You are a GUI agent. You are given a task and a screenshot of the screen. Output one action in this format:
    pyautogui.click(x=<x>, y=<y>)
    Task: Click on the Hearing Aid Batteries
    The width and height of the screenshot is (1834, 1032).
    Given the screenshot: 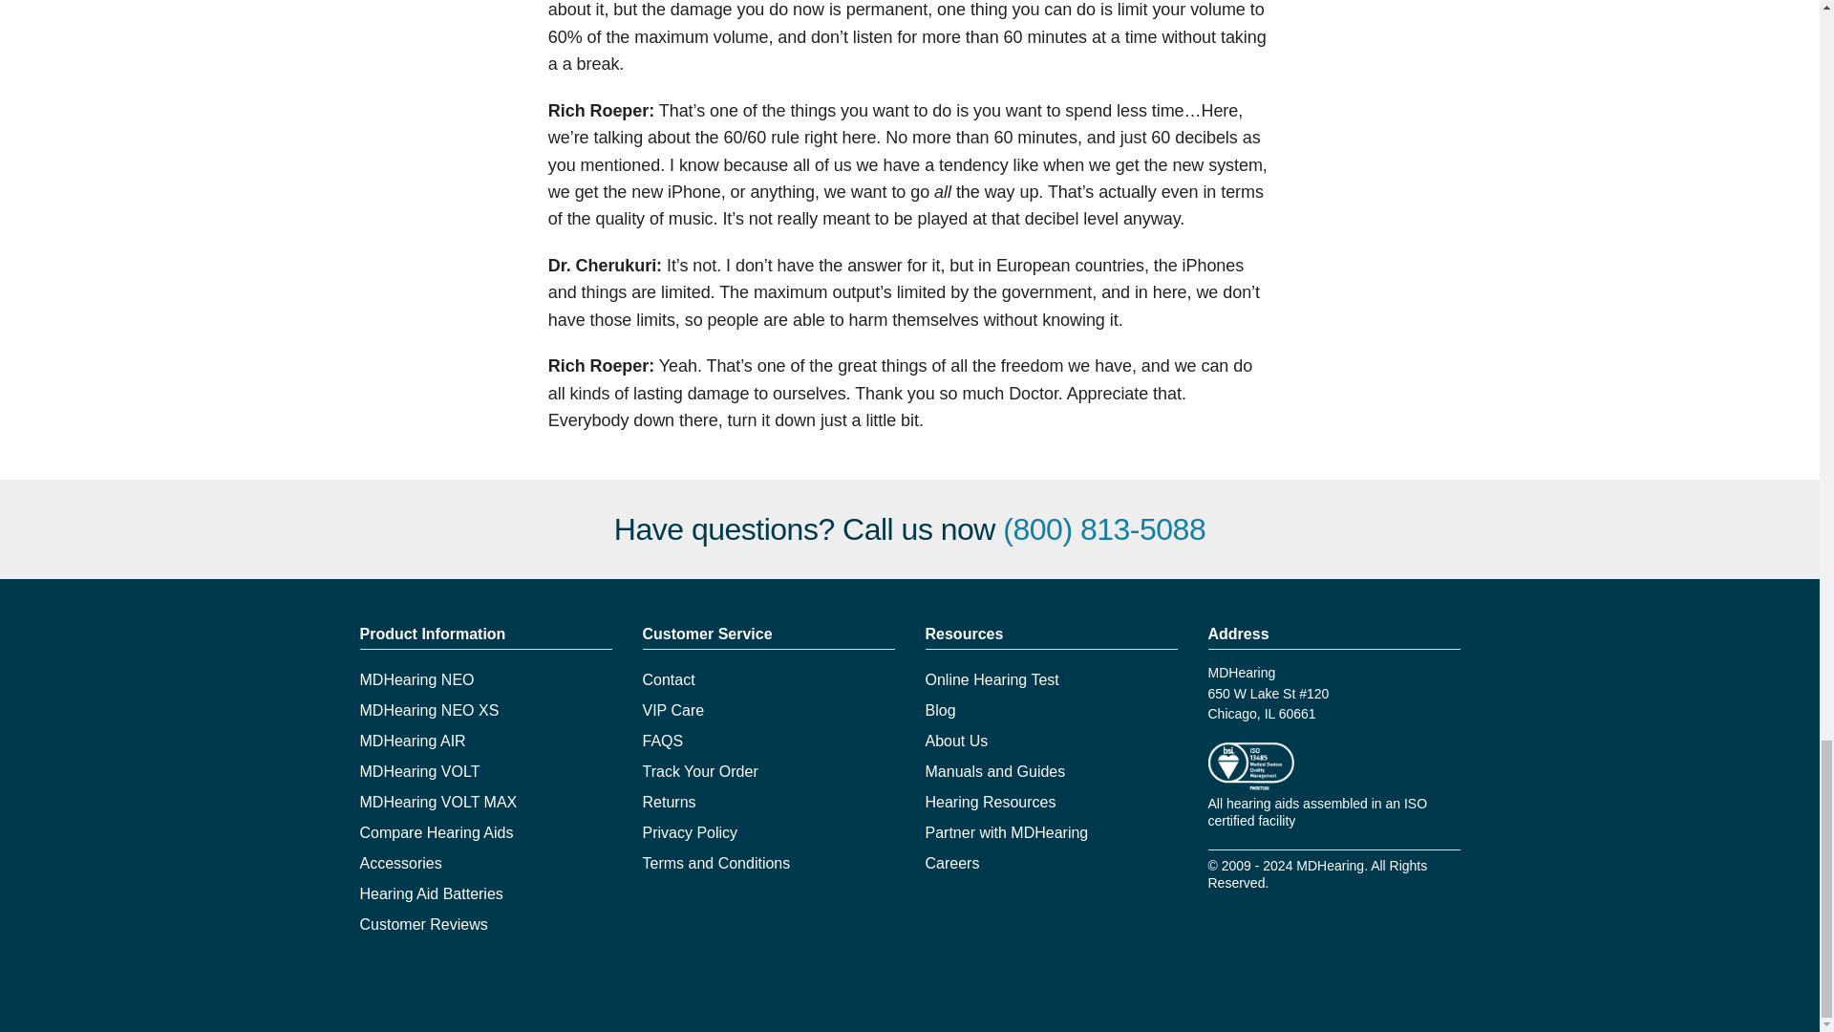 What is the action you would take?
    pyautogui.click(x=431, y=892)
    